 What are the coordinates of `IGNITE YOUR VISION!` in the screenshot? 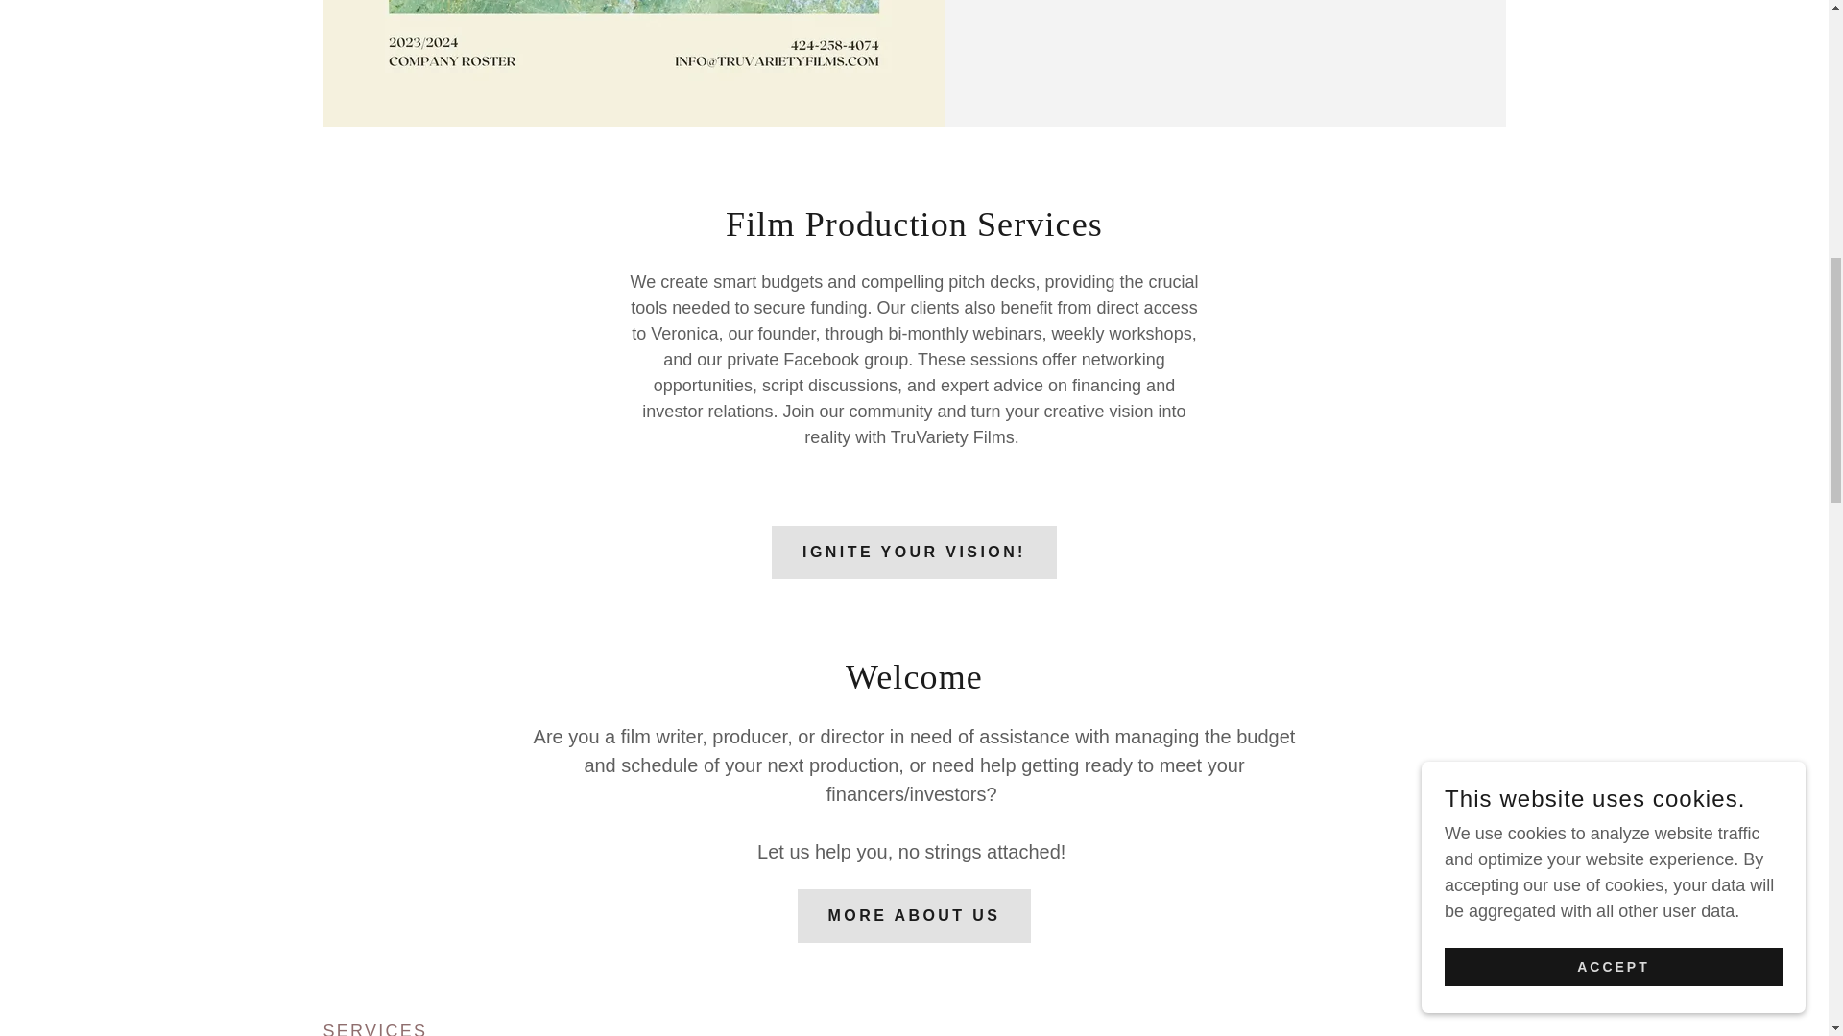 It's located at (914, 552).